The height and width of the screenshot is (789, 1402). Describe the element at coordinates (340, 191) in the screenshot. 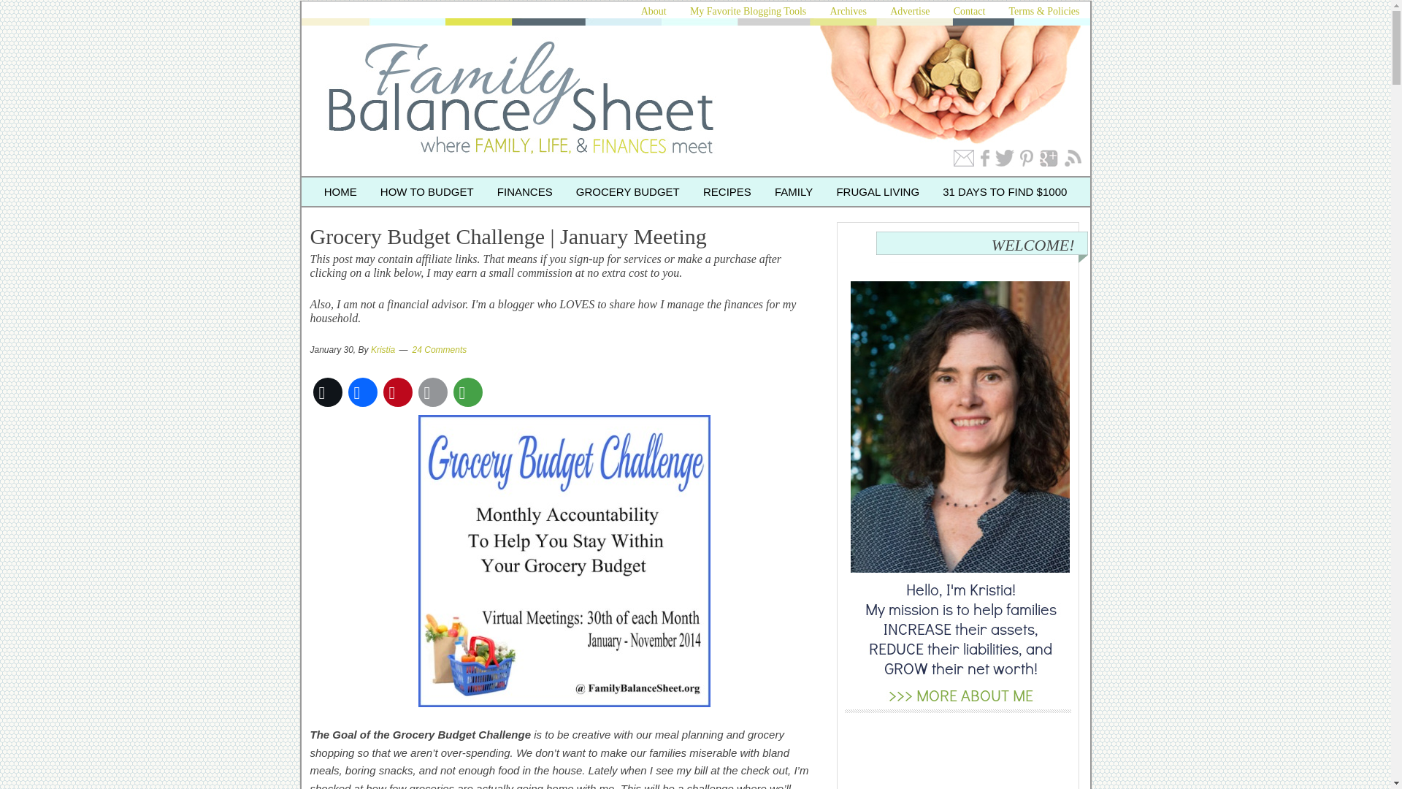

I see `HOME` at that location.